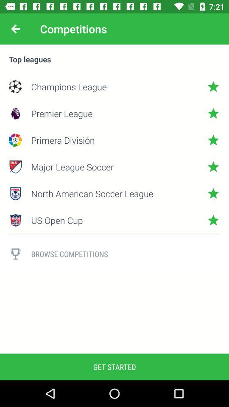 This screenshot has width=229, height=407. Describe the element at coordinates (114, 86) in the screenshot. I see `select icon below the top leagues icon` at that location.